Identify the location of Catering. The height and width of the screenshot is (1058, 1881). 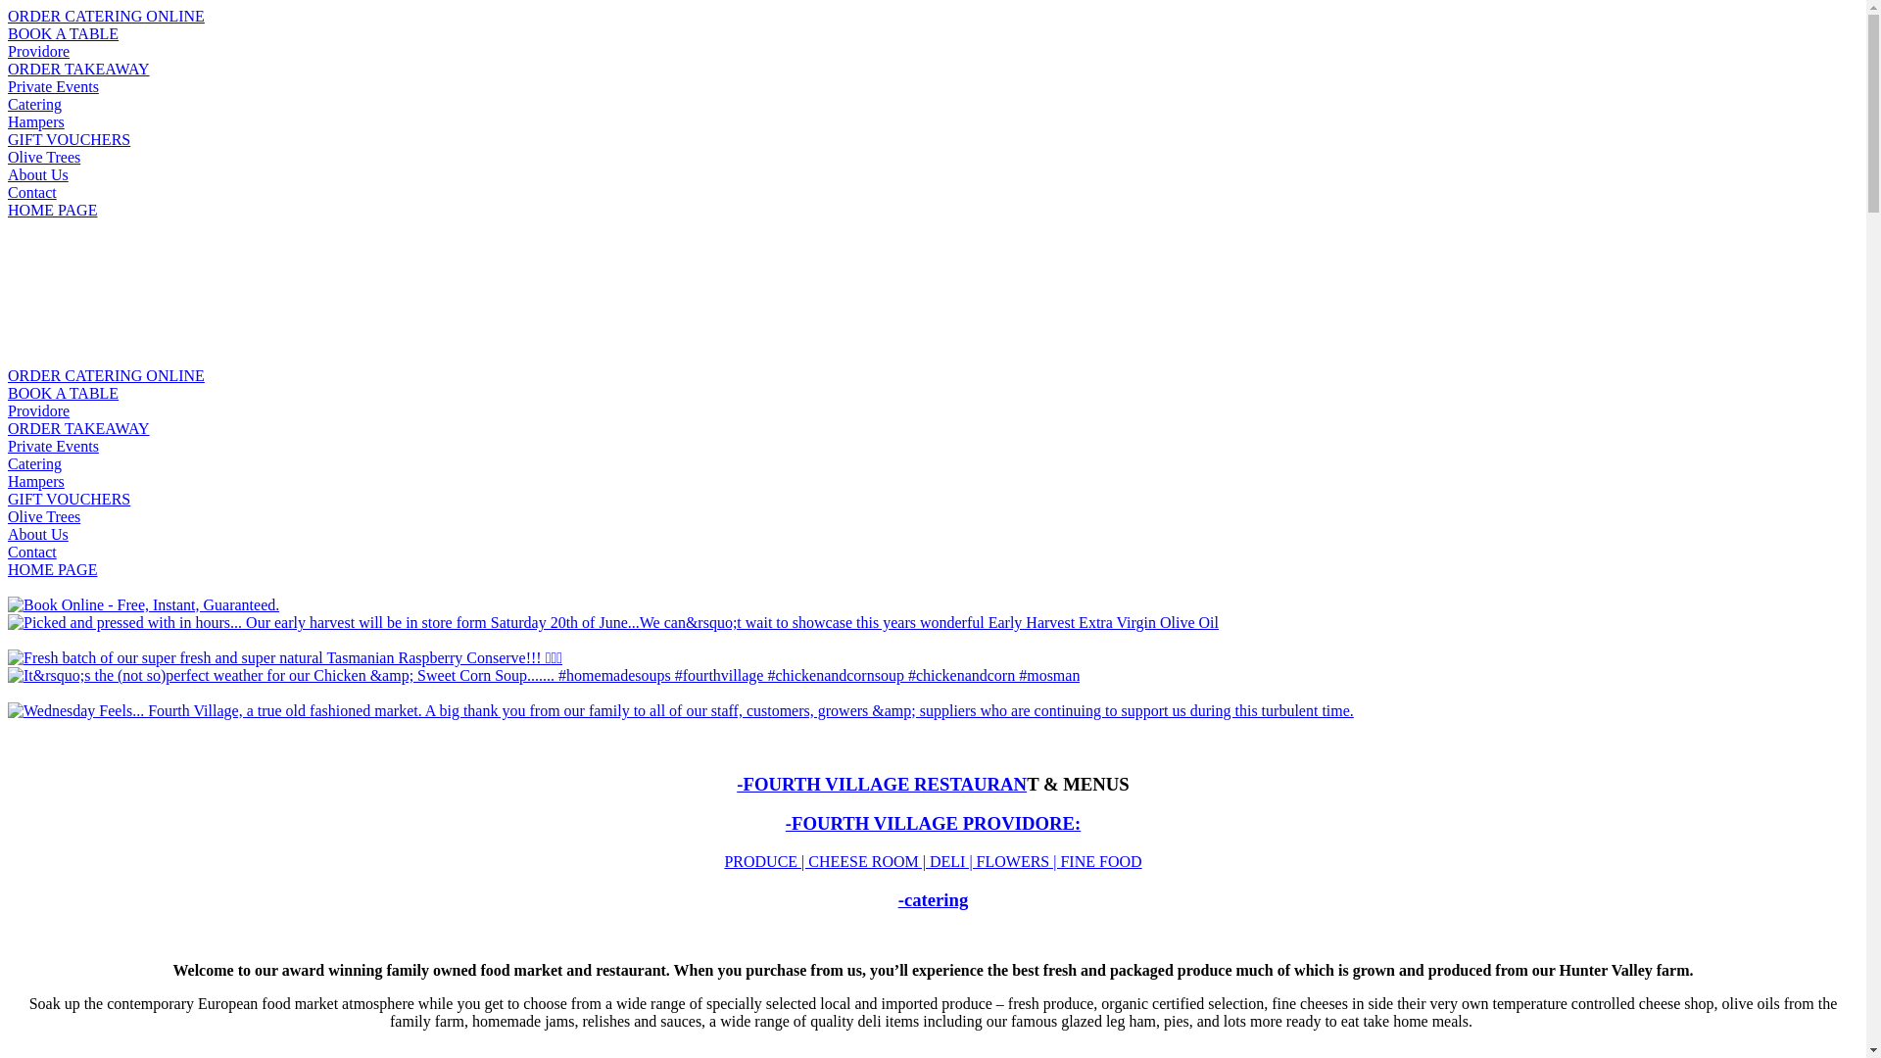
(35, 104).